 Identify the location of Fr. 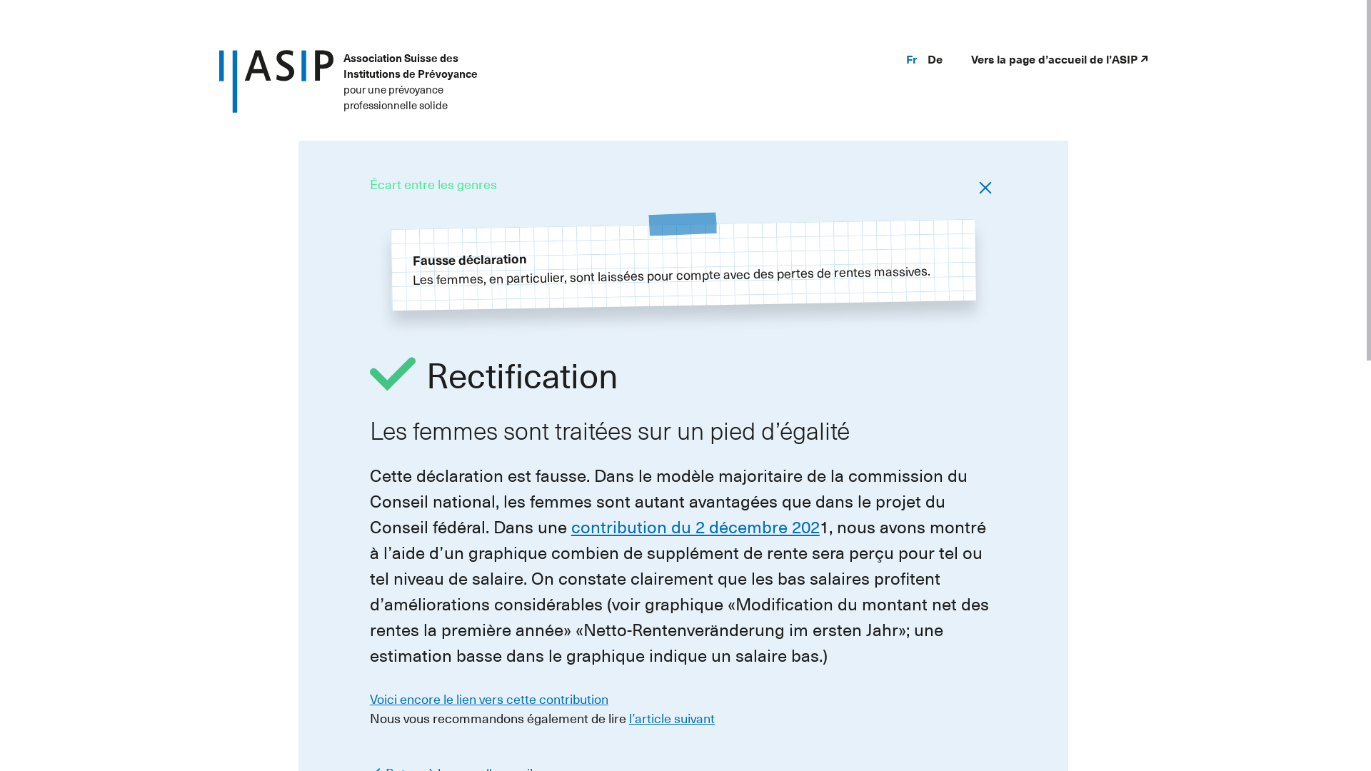
(911, 59).